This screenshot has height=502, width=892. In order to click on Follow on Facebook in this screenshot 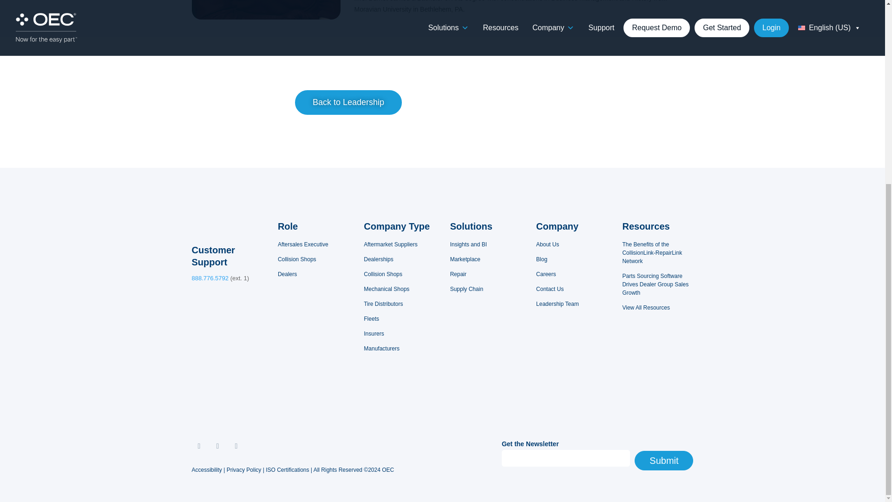, I will do `click(236, 446)`.